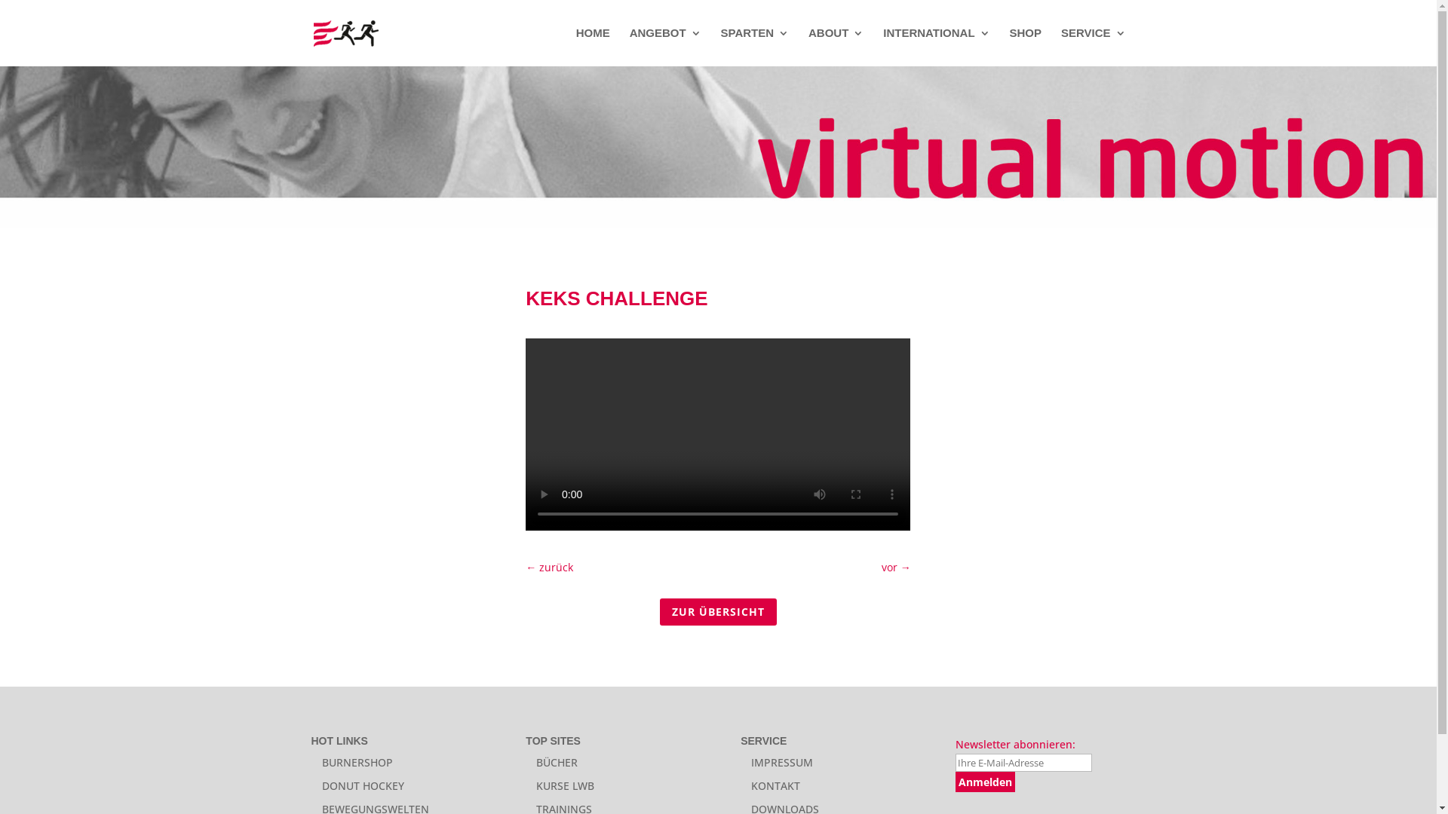 The height and width of the screenshot is (814, 1448). I want to click on KONTAKT, so click(775, 785).